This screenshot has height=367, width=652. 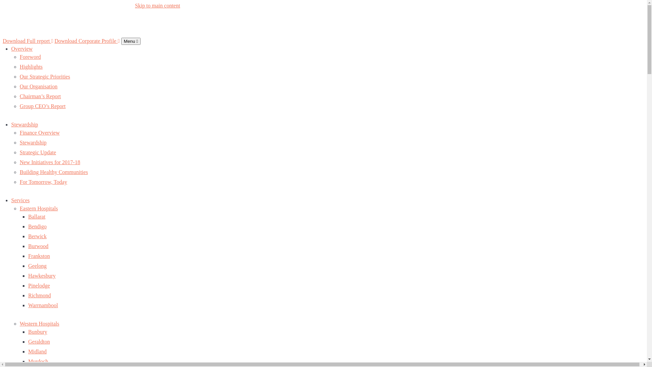 I want to click on Berwick, so click(x=37, y=237).